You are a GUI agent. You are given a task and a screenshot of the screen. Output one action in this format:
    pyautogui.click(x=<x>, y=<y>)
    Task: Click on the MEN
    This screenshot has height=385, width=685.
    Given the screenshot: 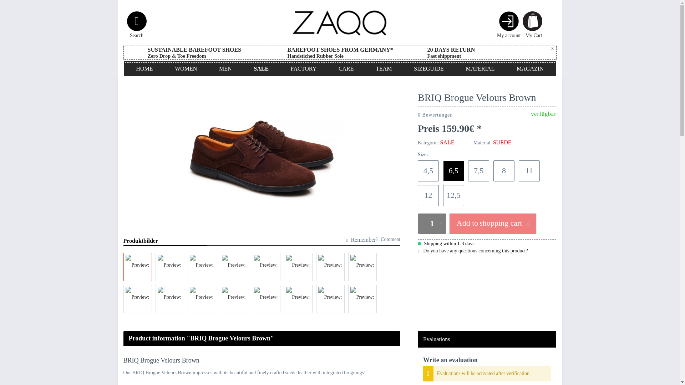 What is the action you would take?
    pyautogui.click(x=225, y=68)
    